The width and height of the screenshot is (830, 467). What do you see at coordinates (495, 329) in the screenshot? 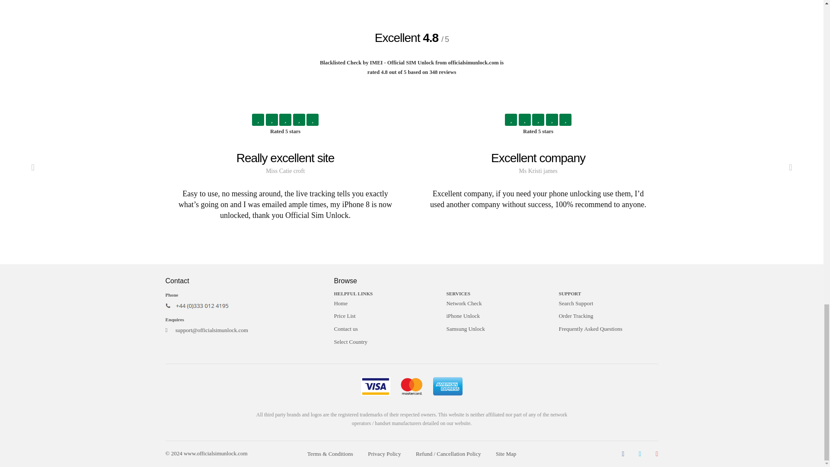
I see `Unlock Samsung` at bounding box center [495, 329].